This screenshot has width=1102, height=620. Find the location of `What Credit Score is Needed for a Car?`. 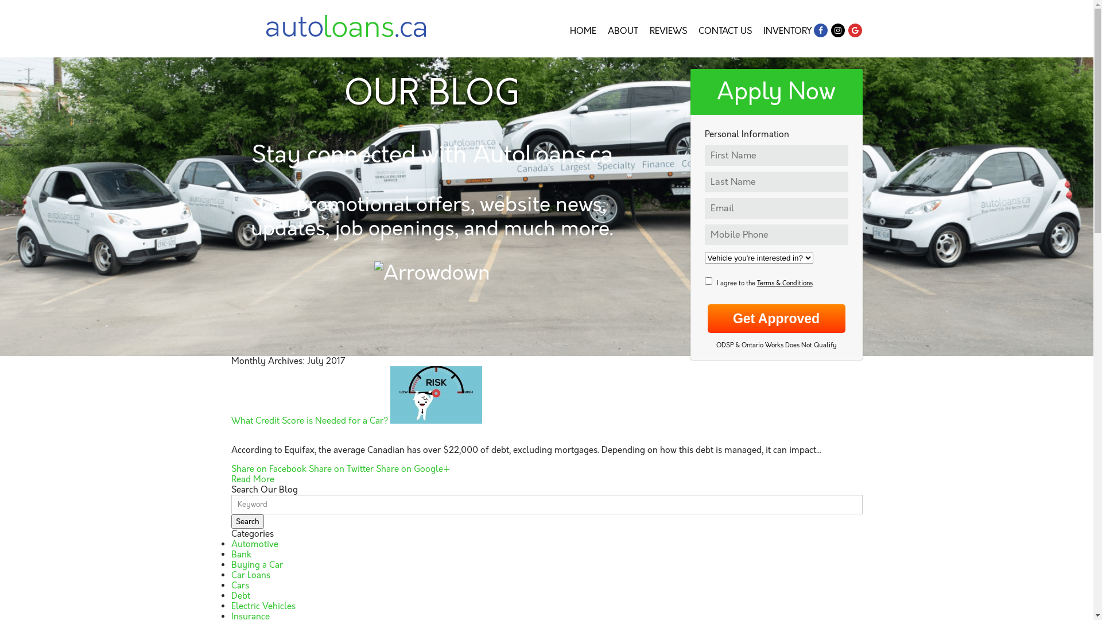

What Credit Score is Needed for a Car? is located at coordinates (436, 421).